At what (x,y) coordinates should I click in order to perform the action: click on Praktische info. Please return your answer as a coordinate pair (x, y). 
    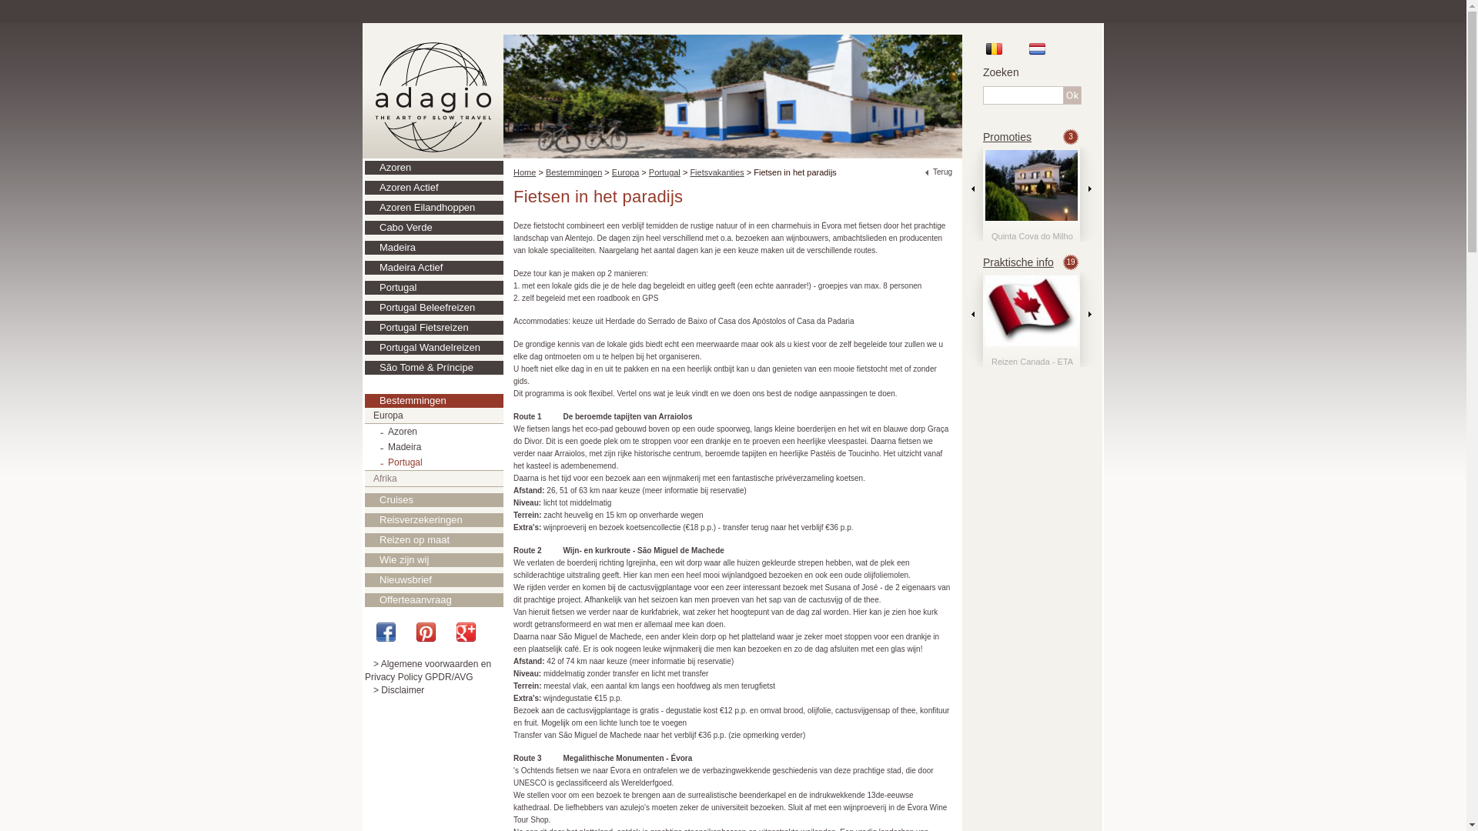
    Looking at the image, I should click on (1018, 262).